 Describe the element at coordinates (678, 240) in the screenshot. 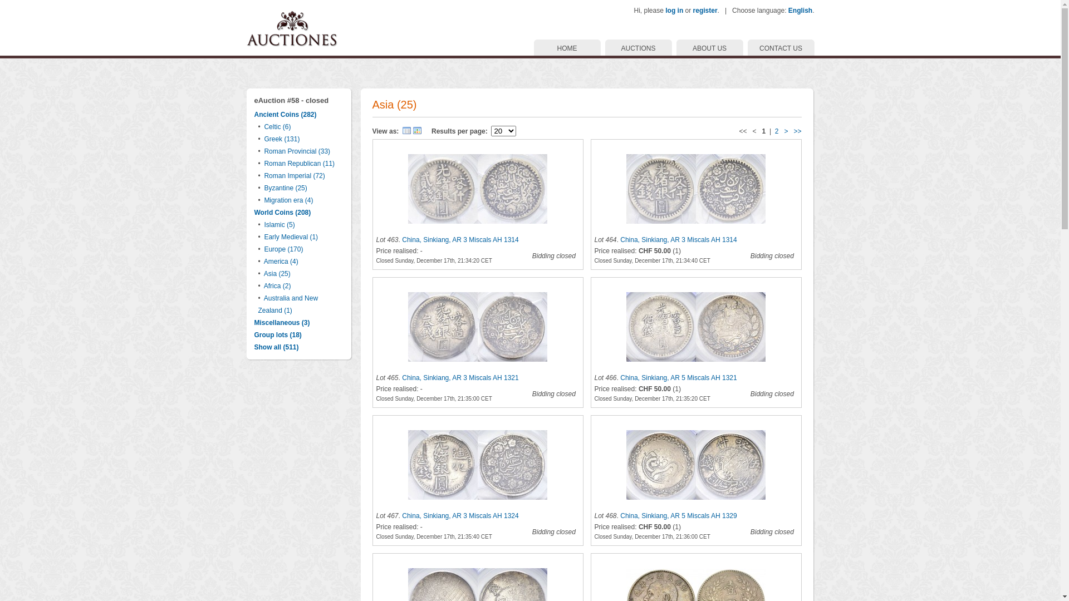

I see `China, Sinkiang, AR 3 Miscals AH 1314` at that location.